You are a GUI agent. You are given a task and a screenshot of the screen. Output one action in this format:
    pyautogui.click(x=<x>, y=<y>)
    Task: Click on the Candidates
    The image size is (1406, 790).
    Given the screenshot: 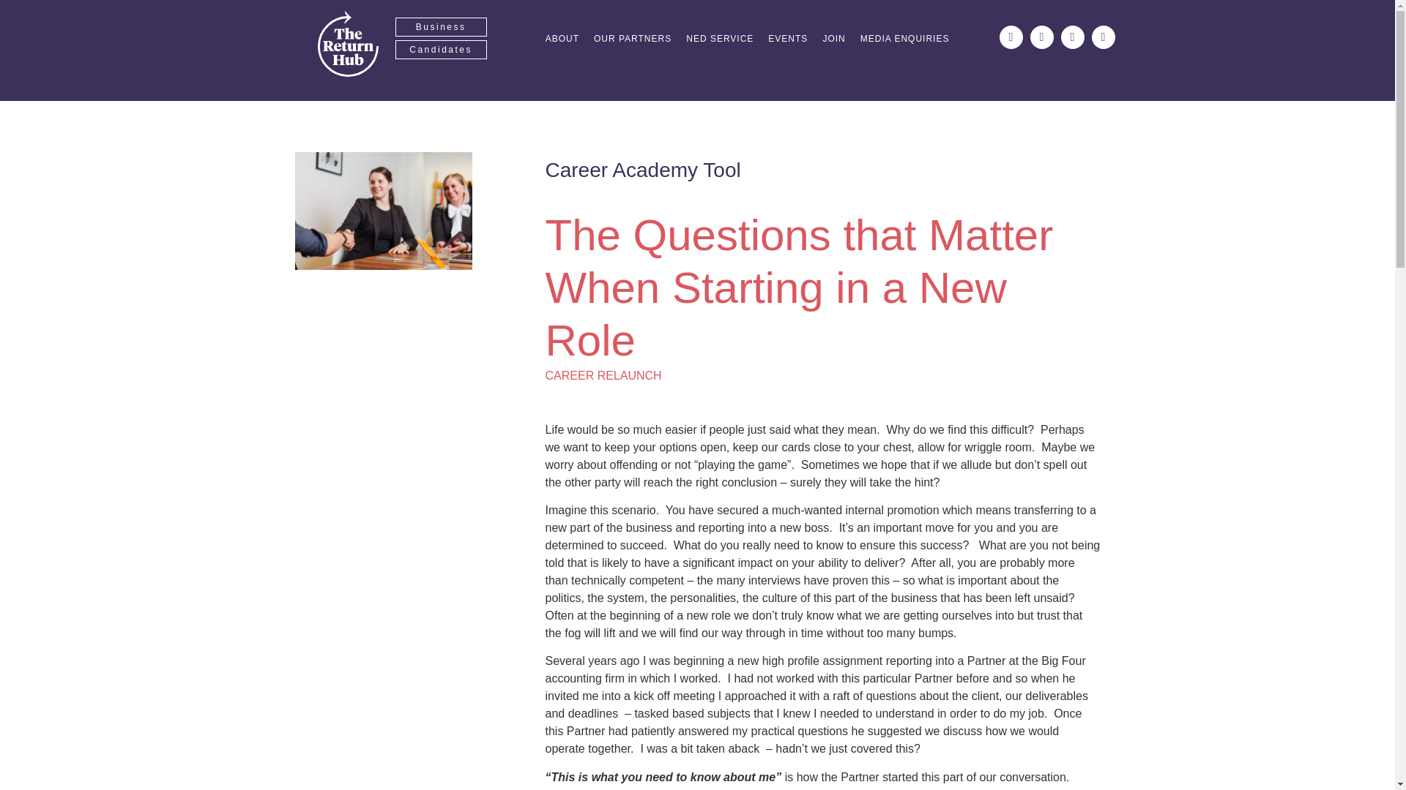 What is the action you would take?
    pyautogui.click(x=441, y=50)
    